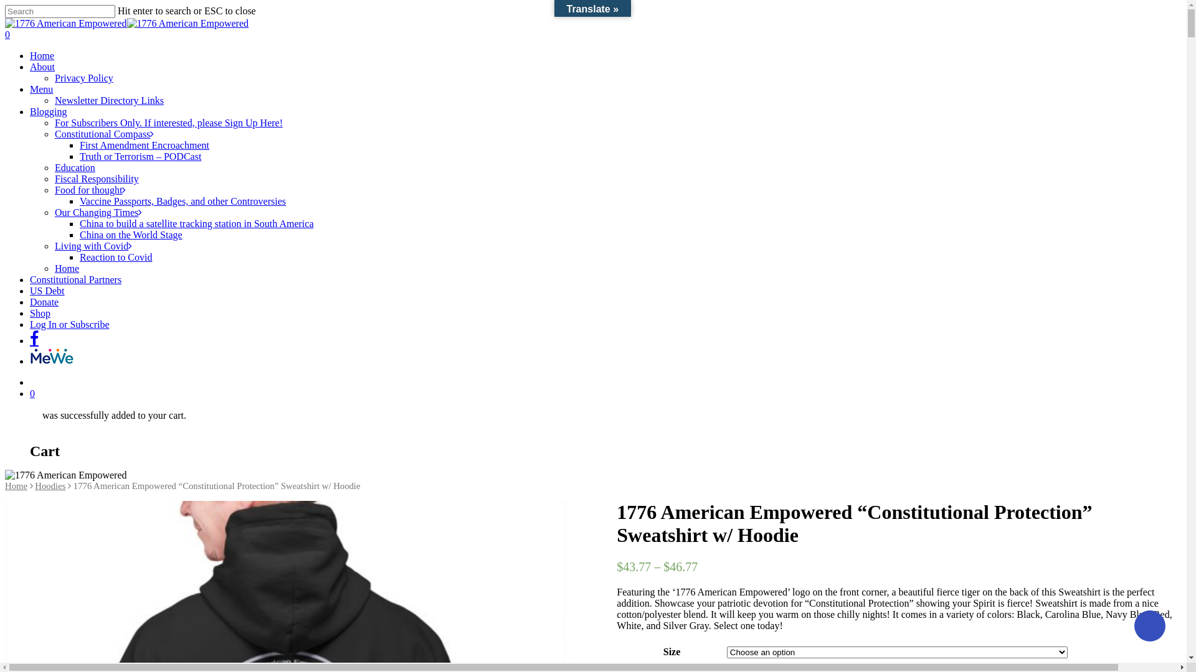 This screenshot has width=1196, height=672. I want to click on Log In or Subscribe, so click(70, 325).